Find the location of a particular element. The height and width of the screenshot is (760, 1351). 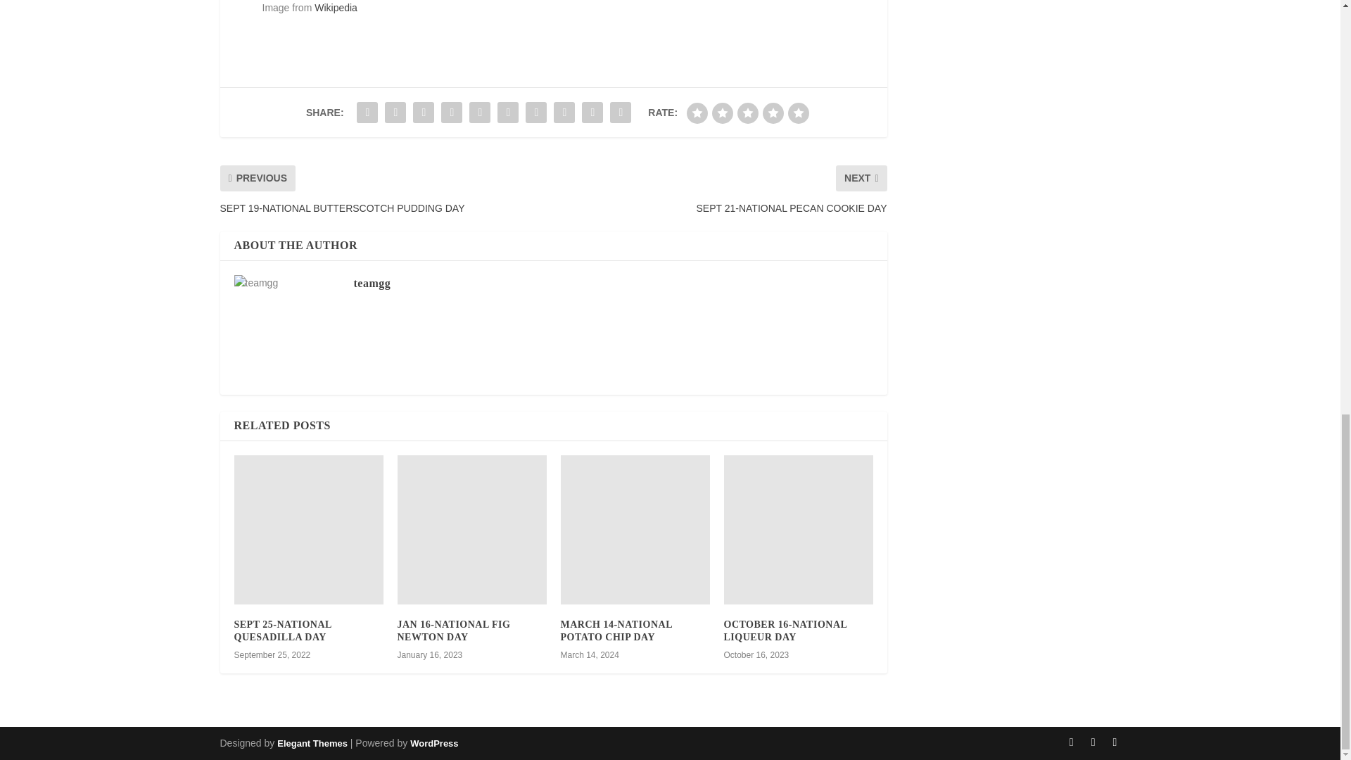

good is located at coordinates (773, 113).